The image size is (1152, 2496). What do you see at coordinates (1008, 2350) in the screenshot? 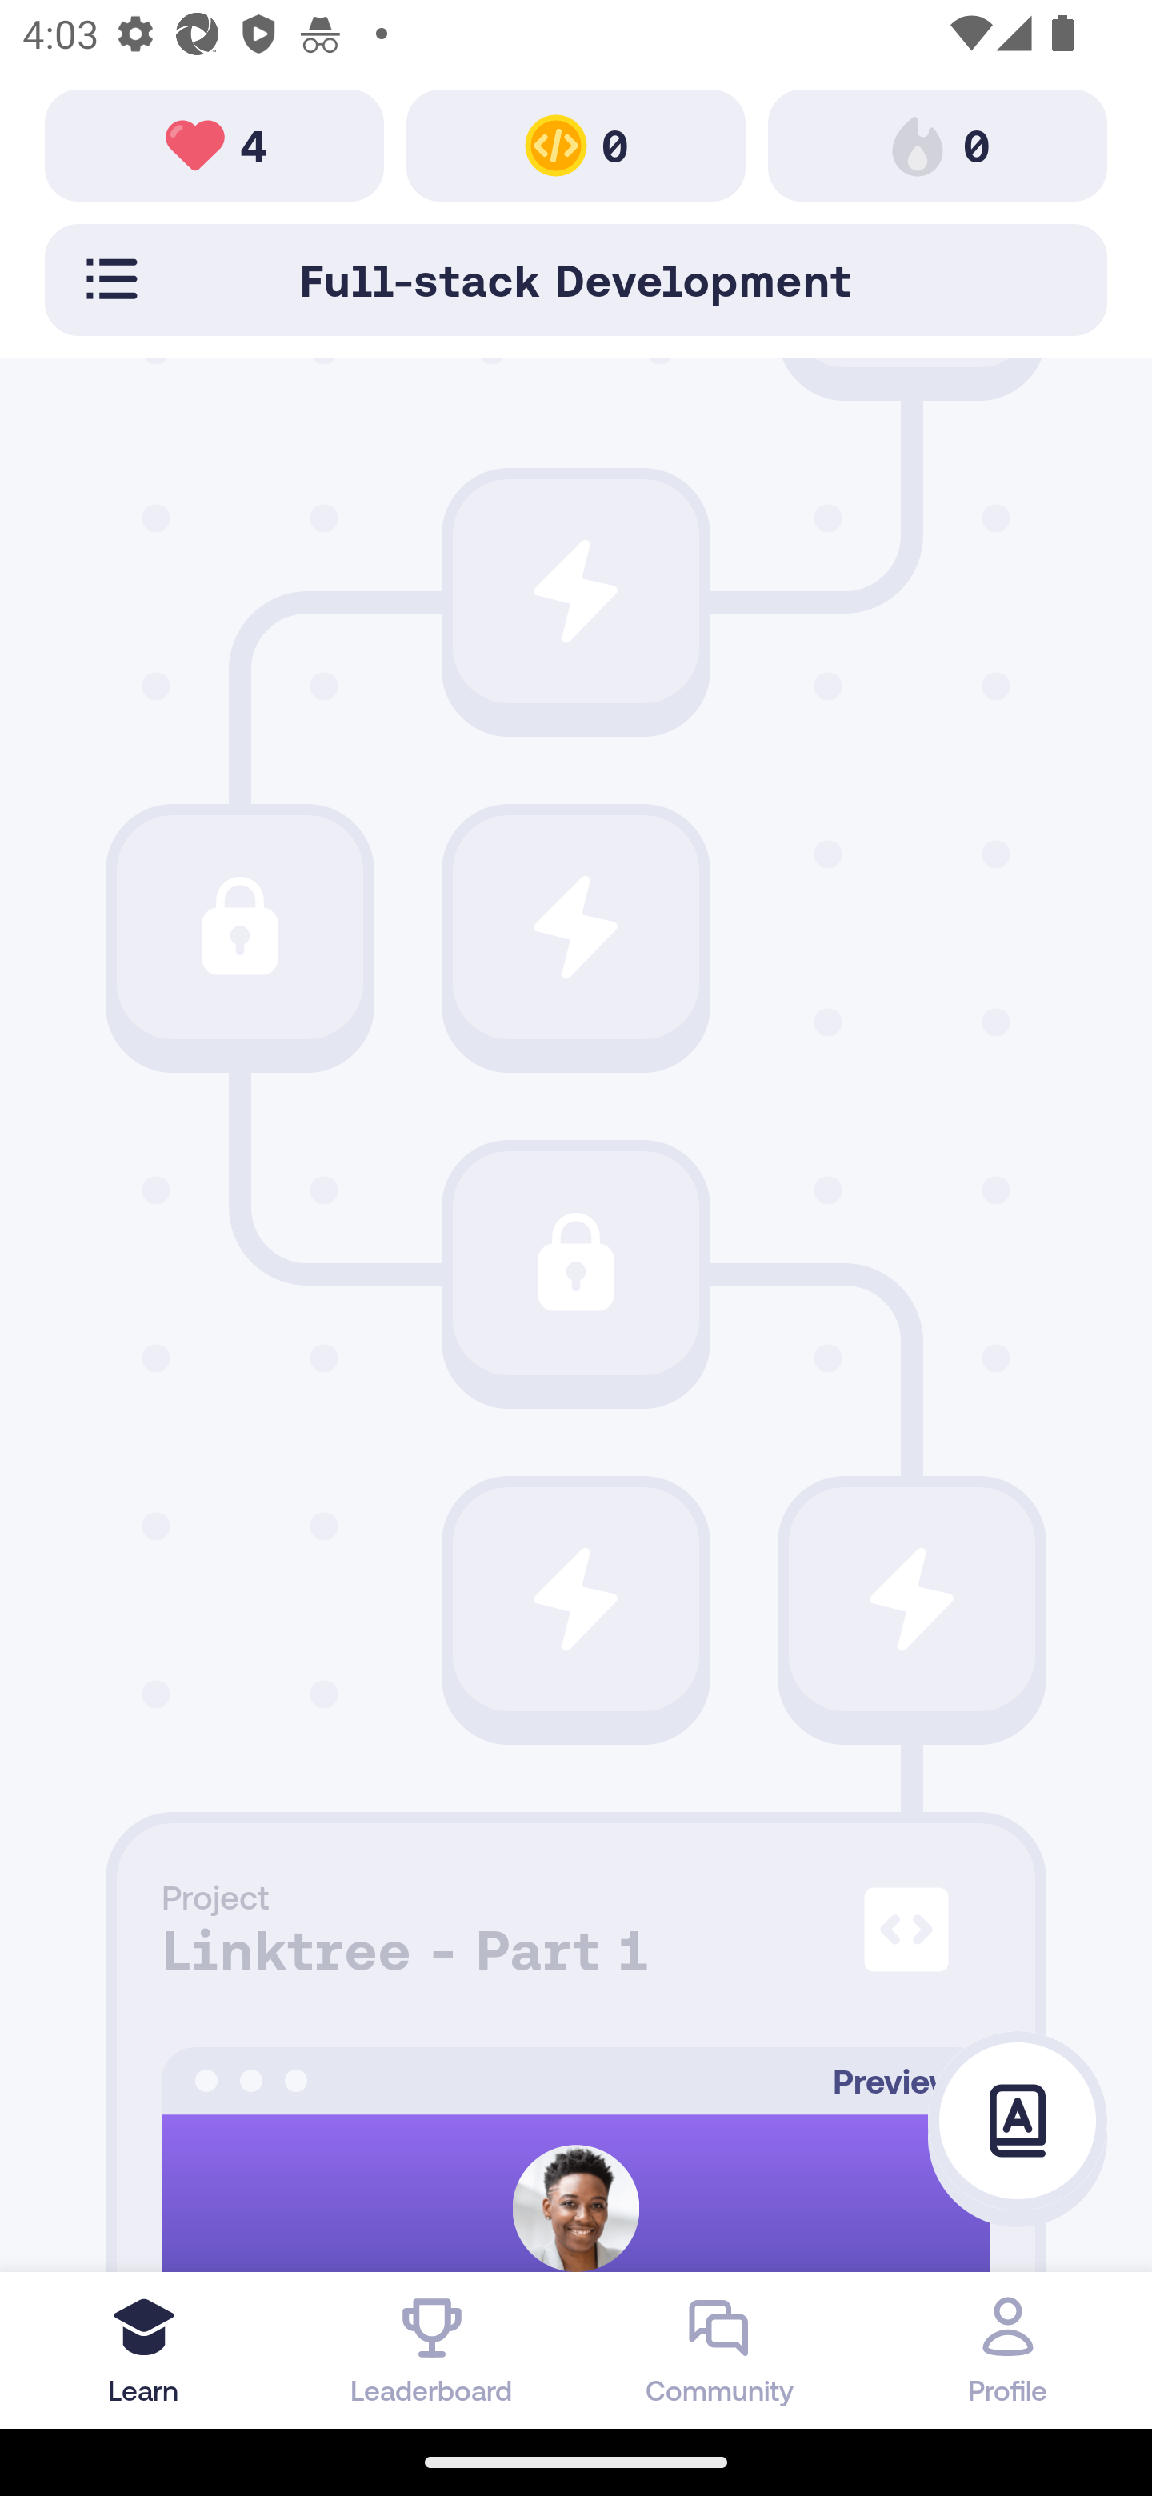
I see `Profile` at bounding box center [1008, 2350].